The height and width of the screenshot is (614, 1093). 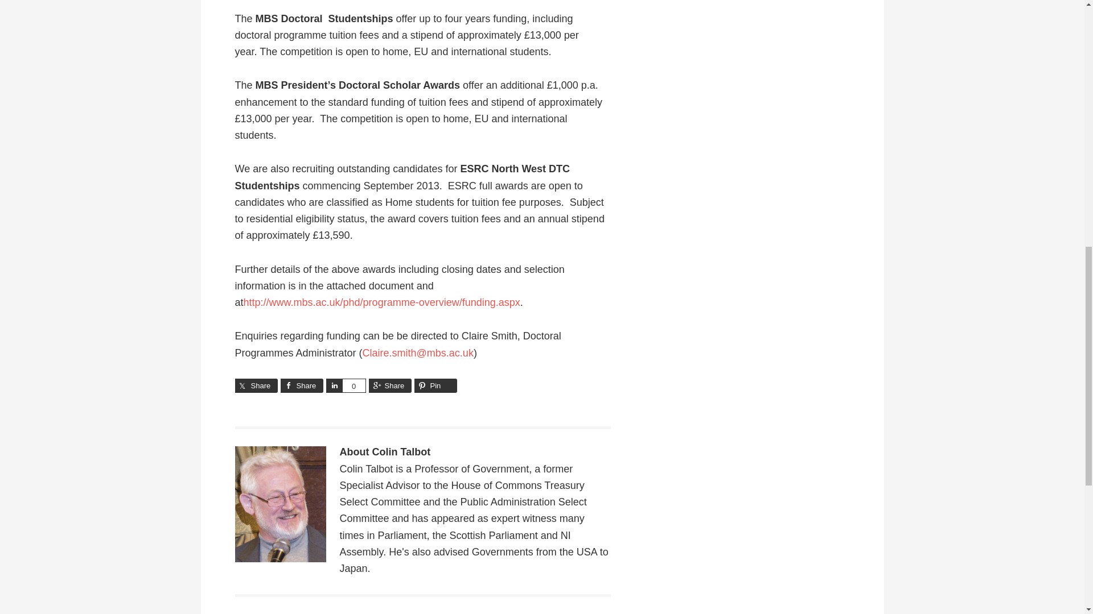 What do you see at coordinates (353, 385) in the screenshot?
I see `0` at bounding box center [353, 385].